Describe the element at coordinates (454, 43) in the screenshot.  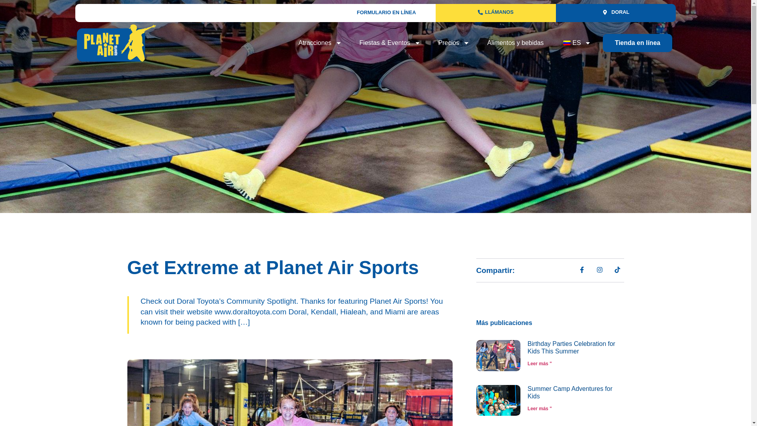
I see `Precios` at that location.